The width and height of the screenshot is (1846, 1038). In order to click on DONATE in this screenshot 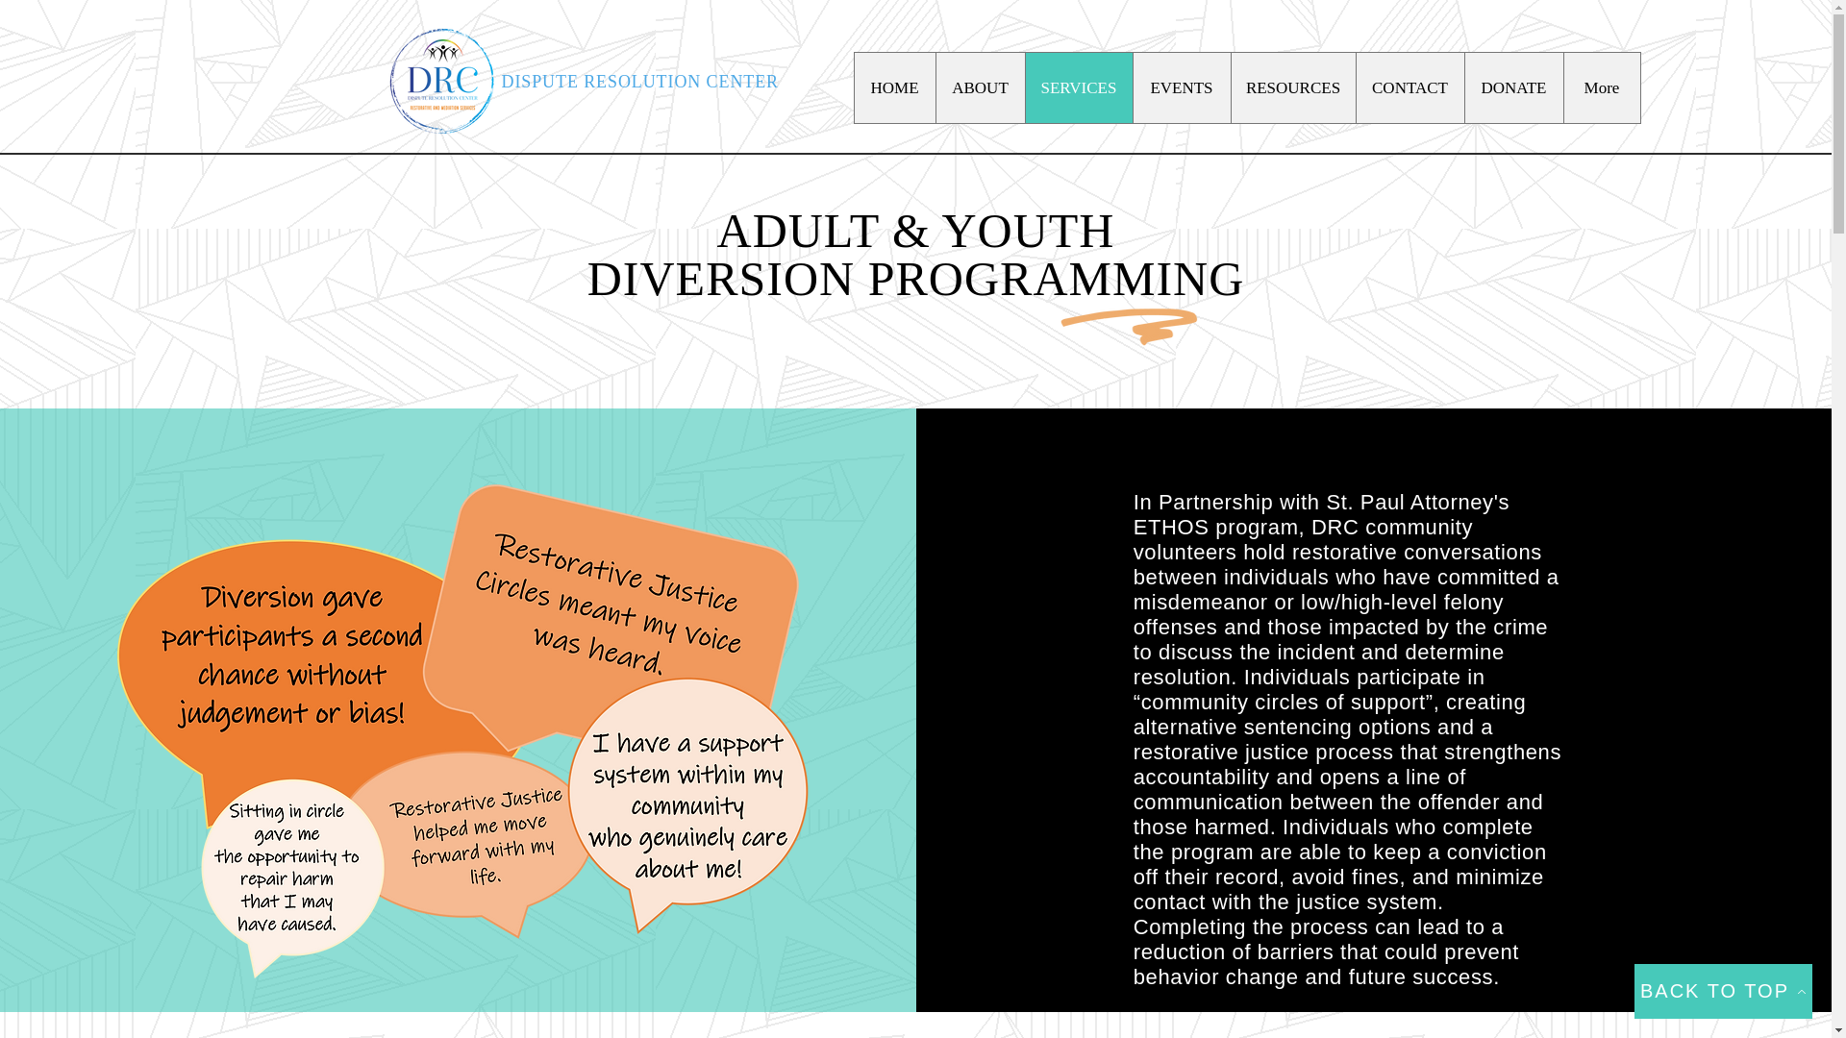, I will do `click(1512, 88)`.